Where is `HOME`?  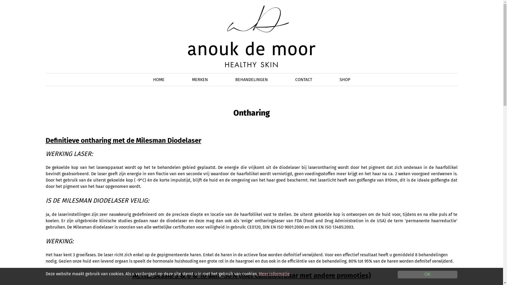 HOME is located at coordinates (159, 80).